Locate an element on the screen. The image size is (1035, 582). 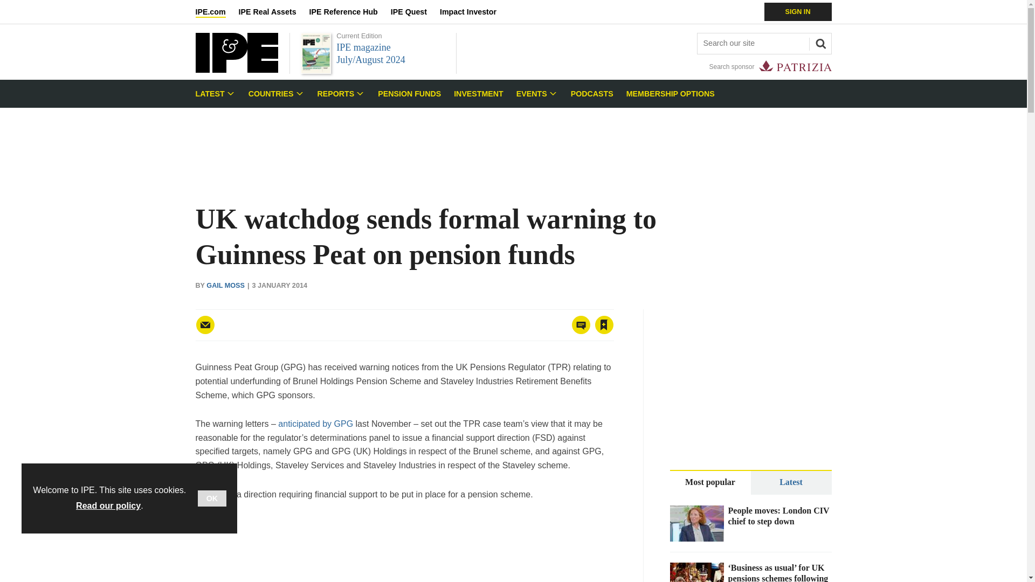
SIGN IN is located at coordinates (798, 12).